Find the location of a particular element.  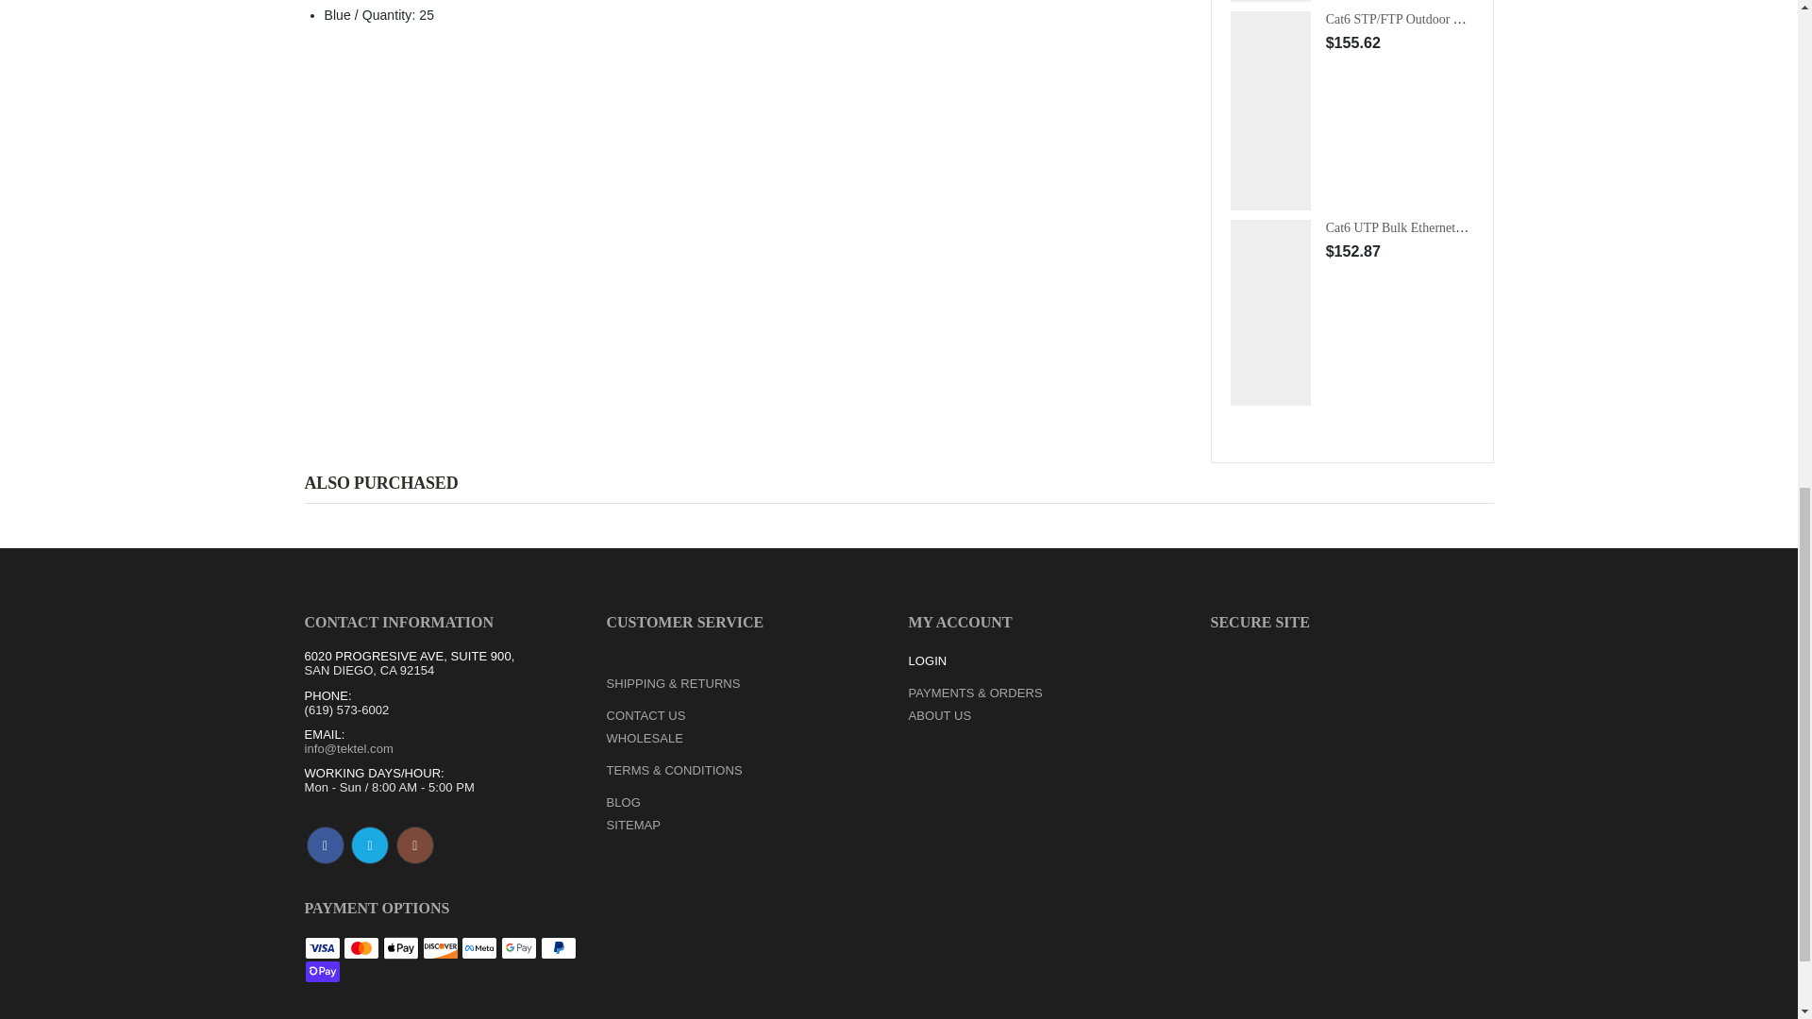

Google Pay is located at coordinates (519, 947).